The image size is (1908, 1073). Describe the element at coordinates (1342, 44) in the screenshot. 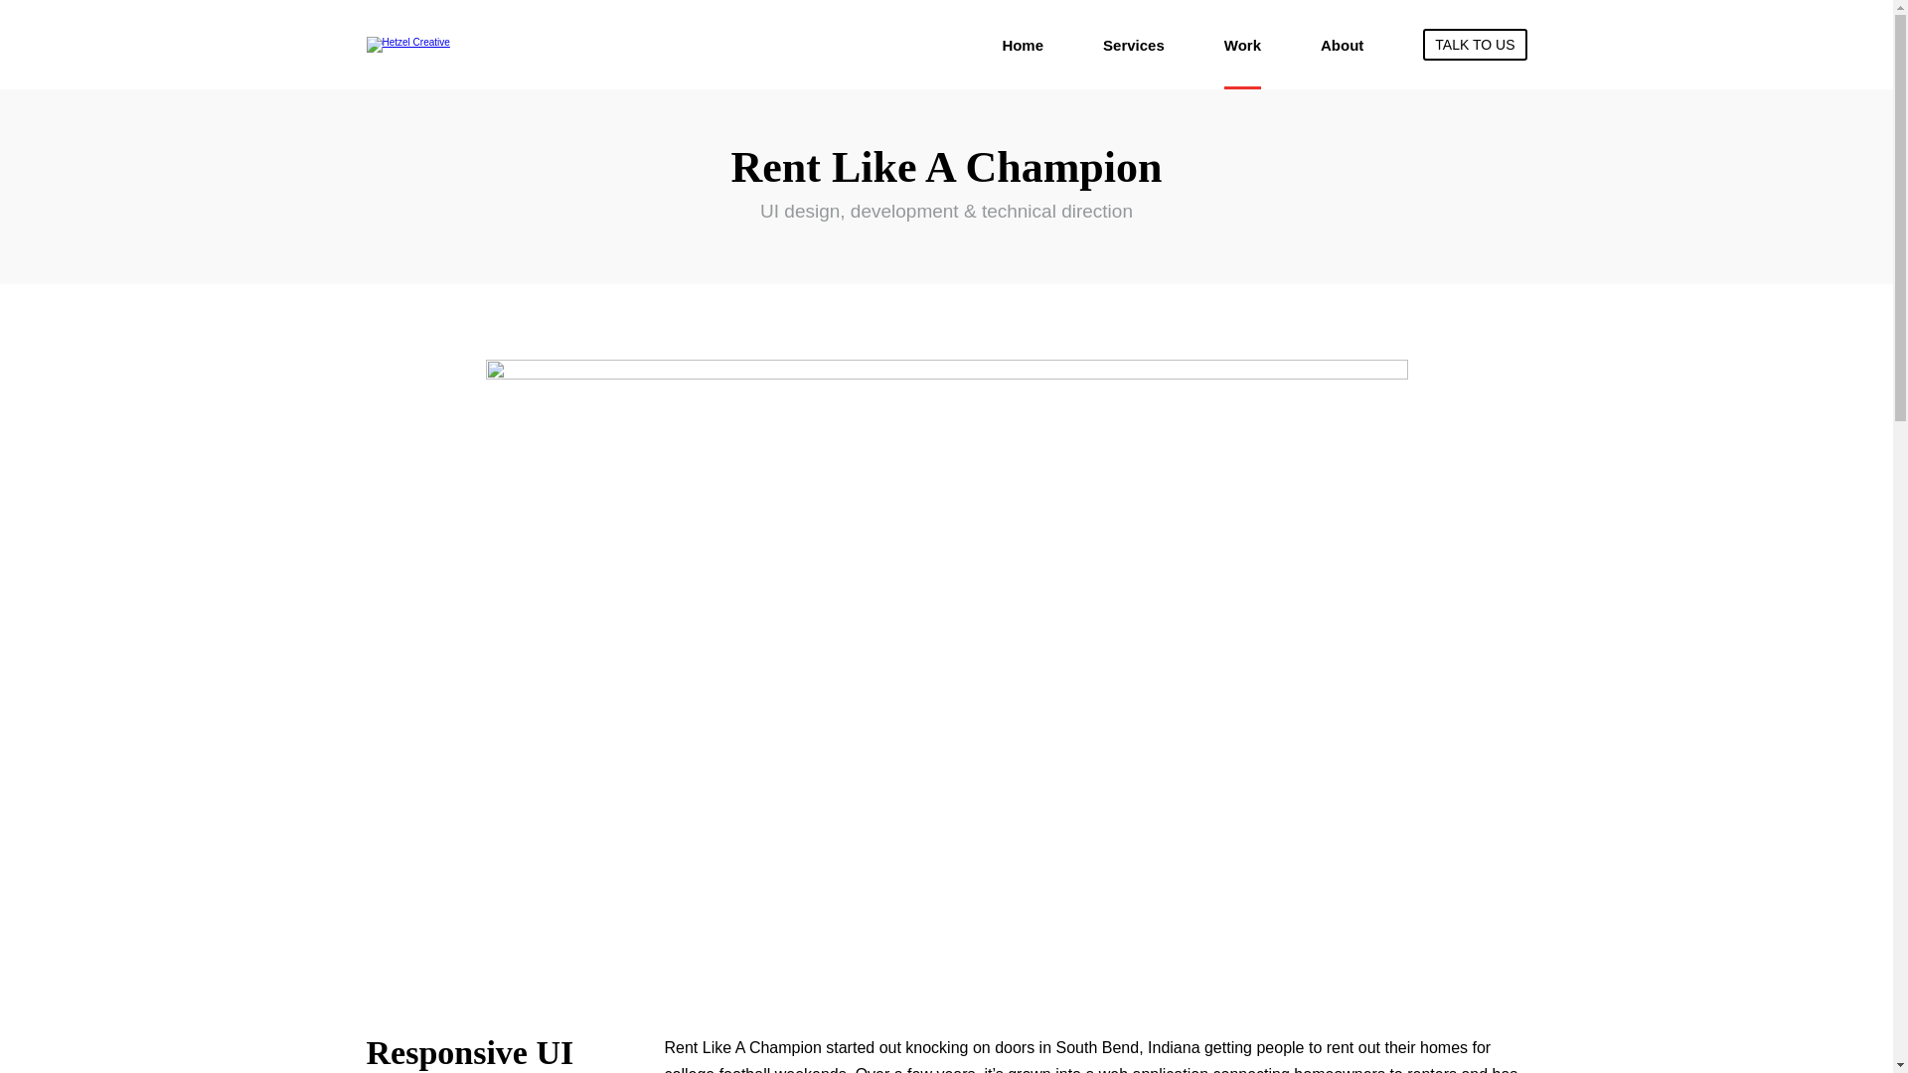

I see `About` at that location.